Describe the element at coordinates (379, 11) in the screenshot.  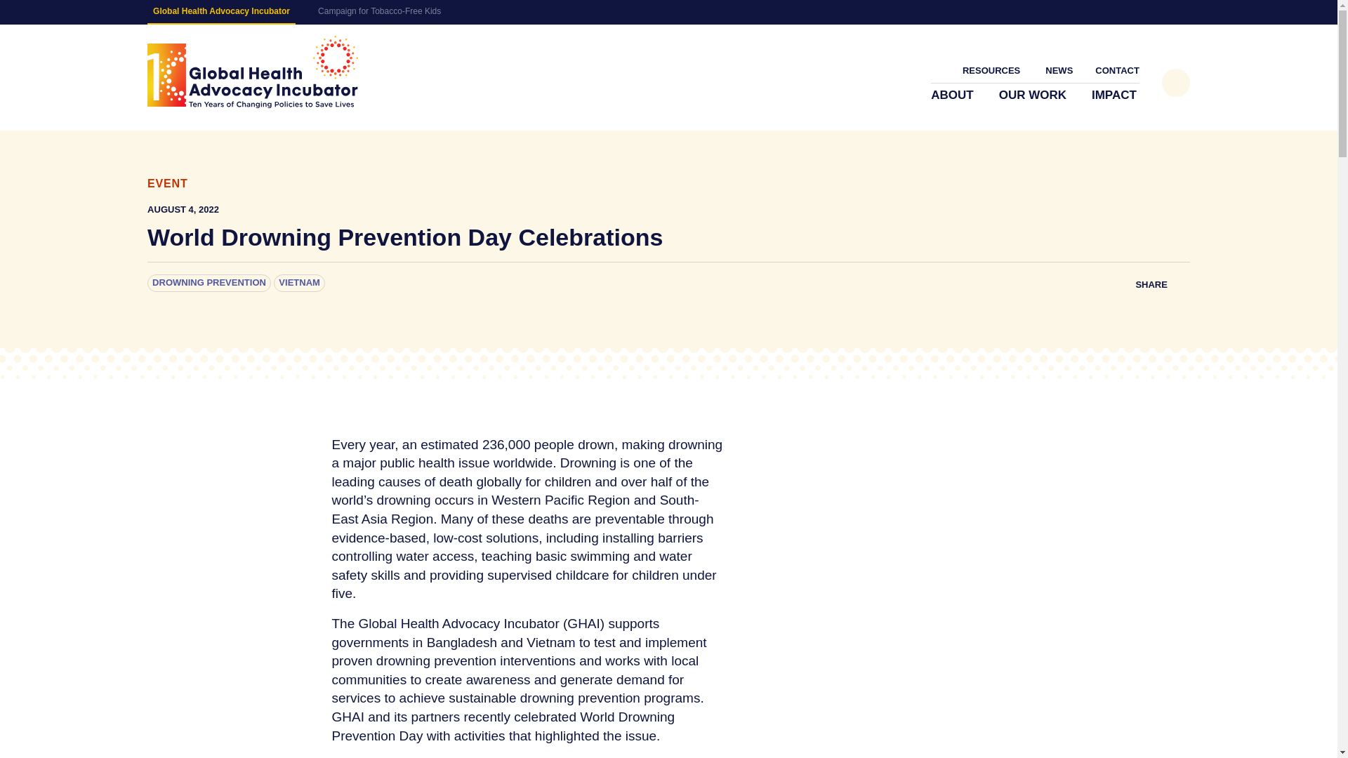
I see `Campaign for Tobacco-Free Kids` at that location.